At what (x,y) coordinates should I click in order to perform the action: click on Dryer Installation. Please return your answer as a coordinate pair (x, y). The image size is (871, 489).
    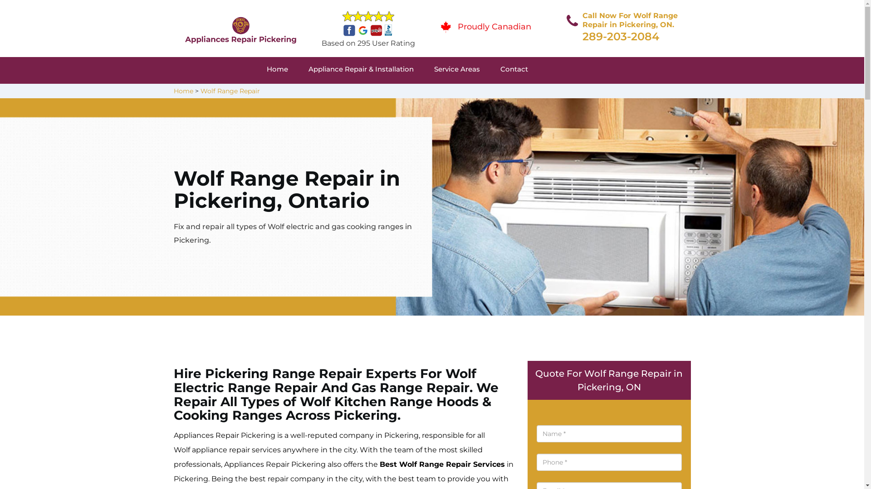
    Looking at the image, I should click on (641, 92).